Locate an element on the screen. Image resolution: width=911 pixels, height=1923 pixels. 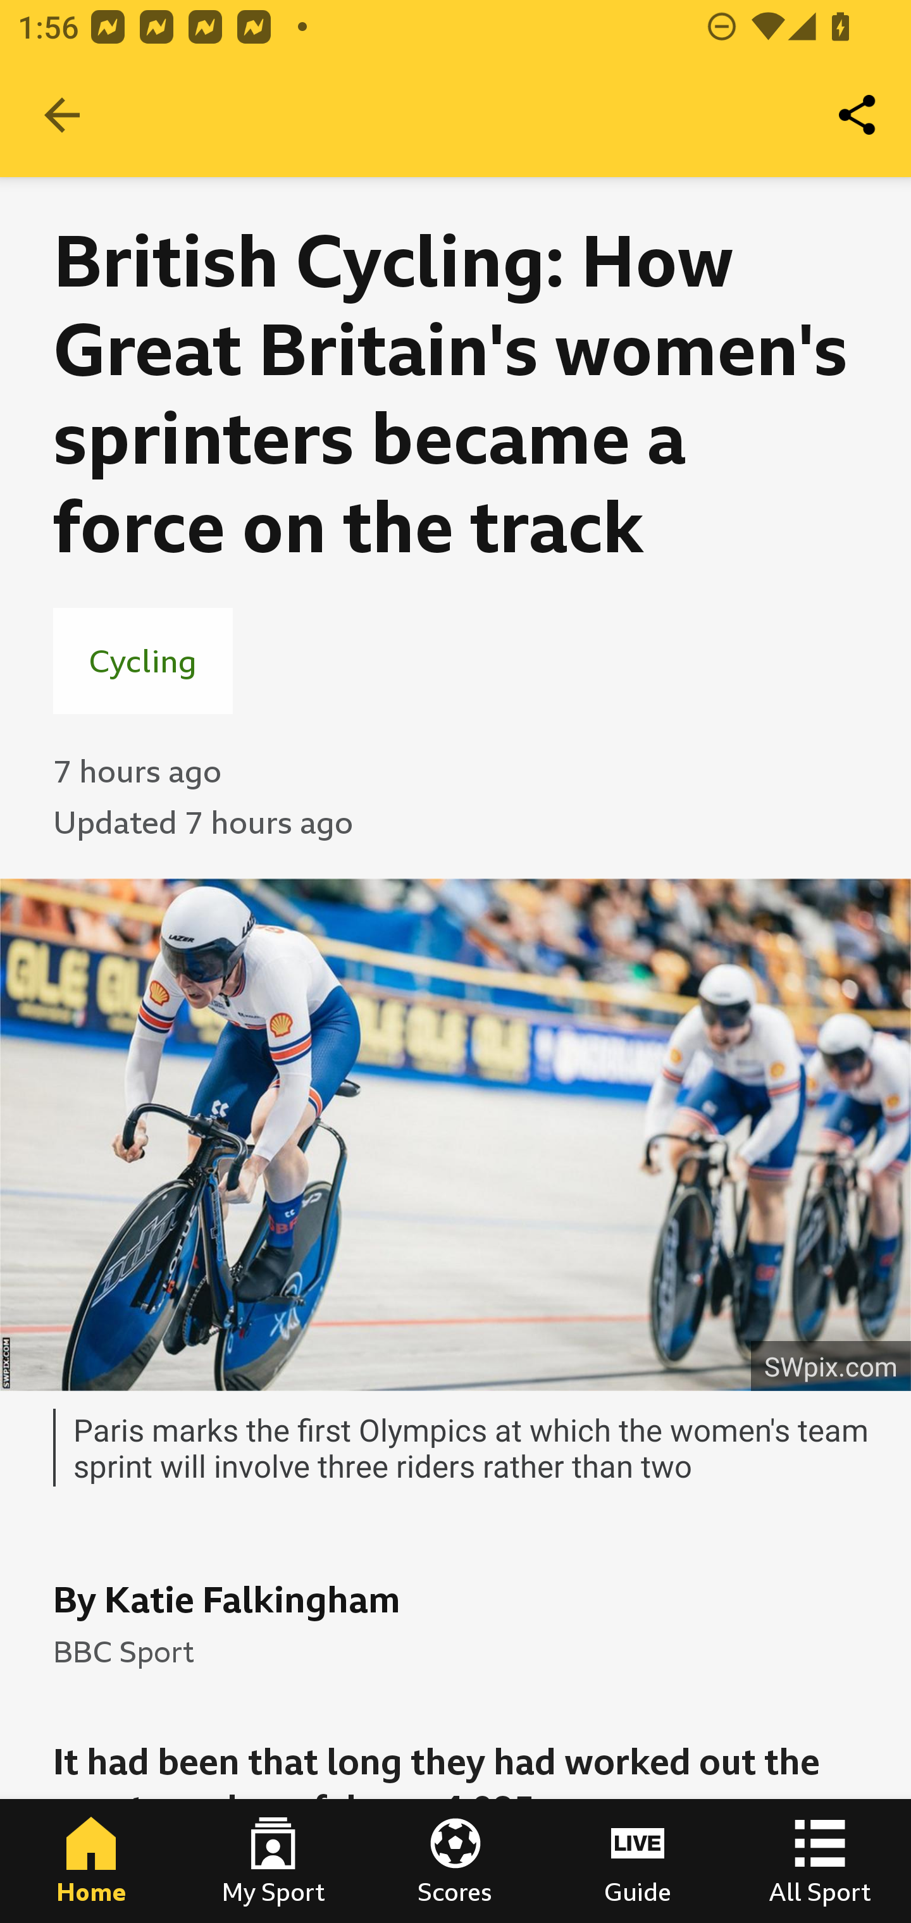
Guide is located at coordinates (638, 1861).